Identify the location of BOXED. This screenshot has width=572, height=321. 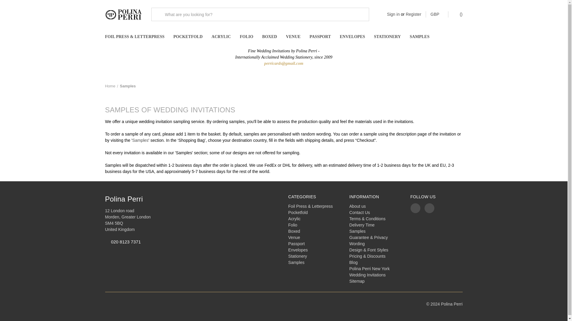
(269, 37).